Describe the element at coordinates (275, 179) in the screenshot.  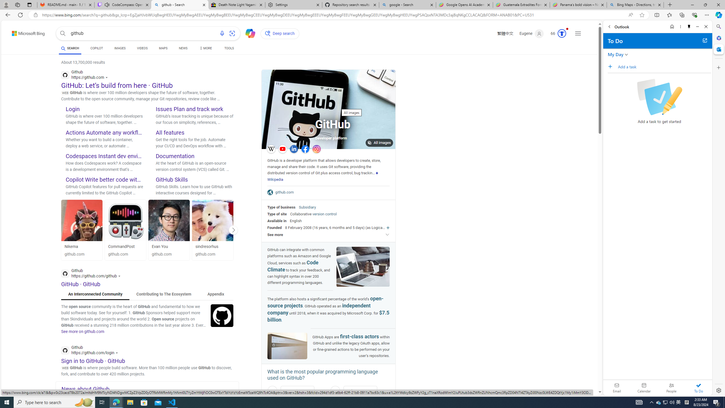
I see `Wikipedia` at that location.